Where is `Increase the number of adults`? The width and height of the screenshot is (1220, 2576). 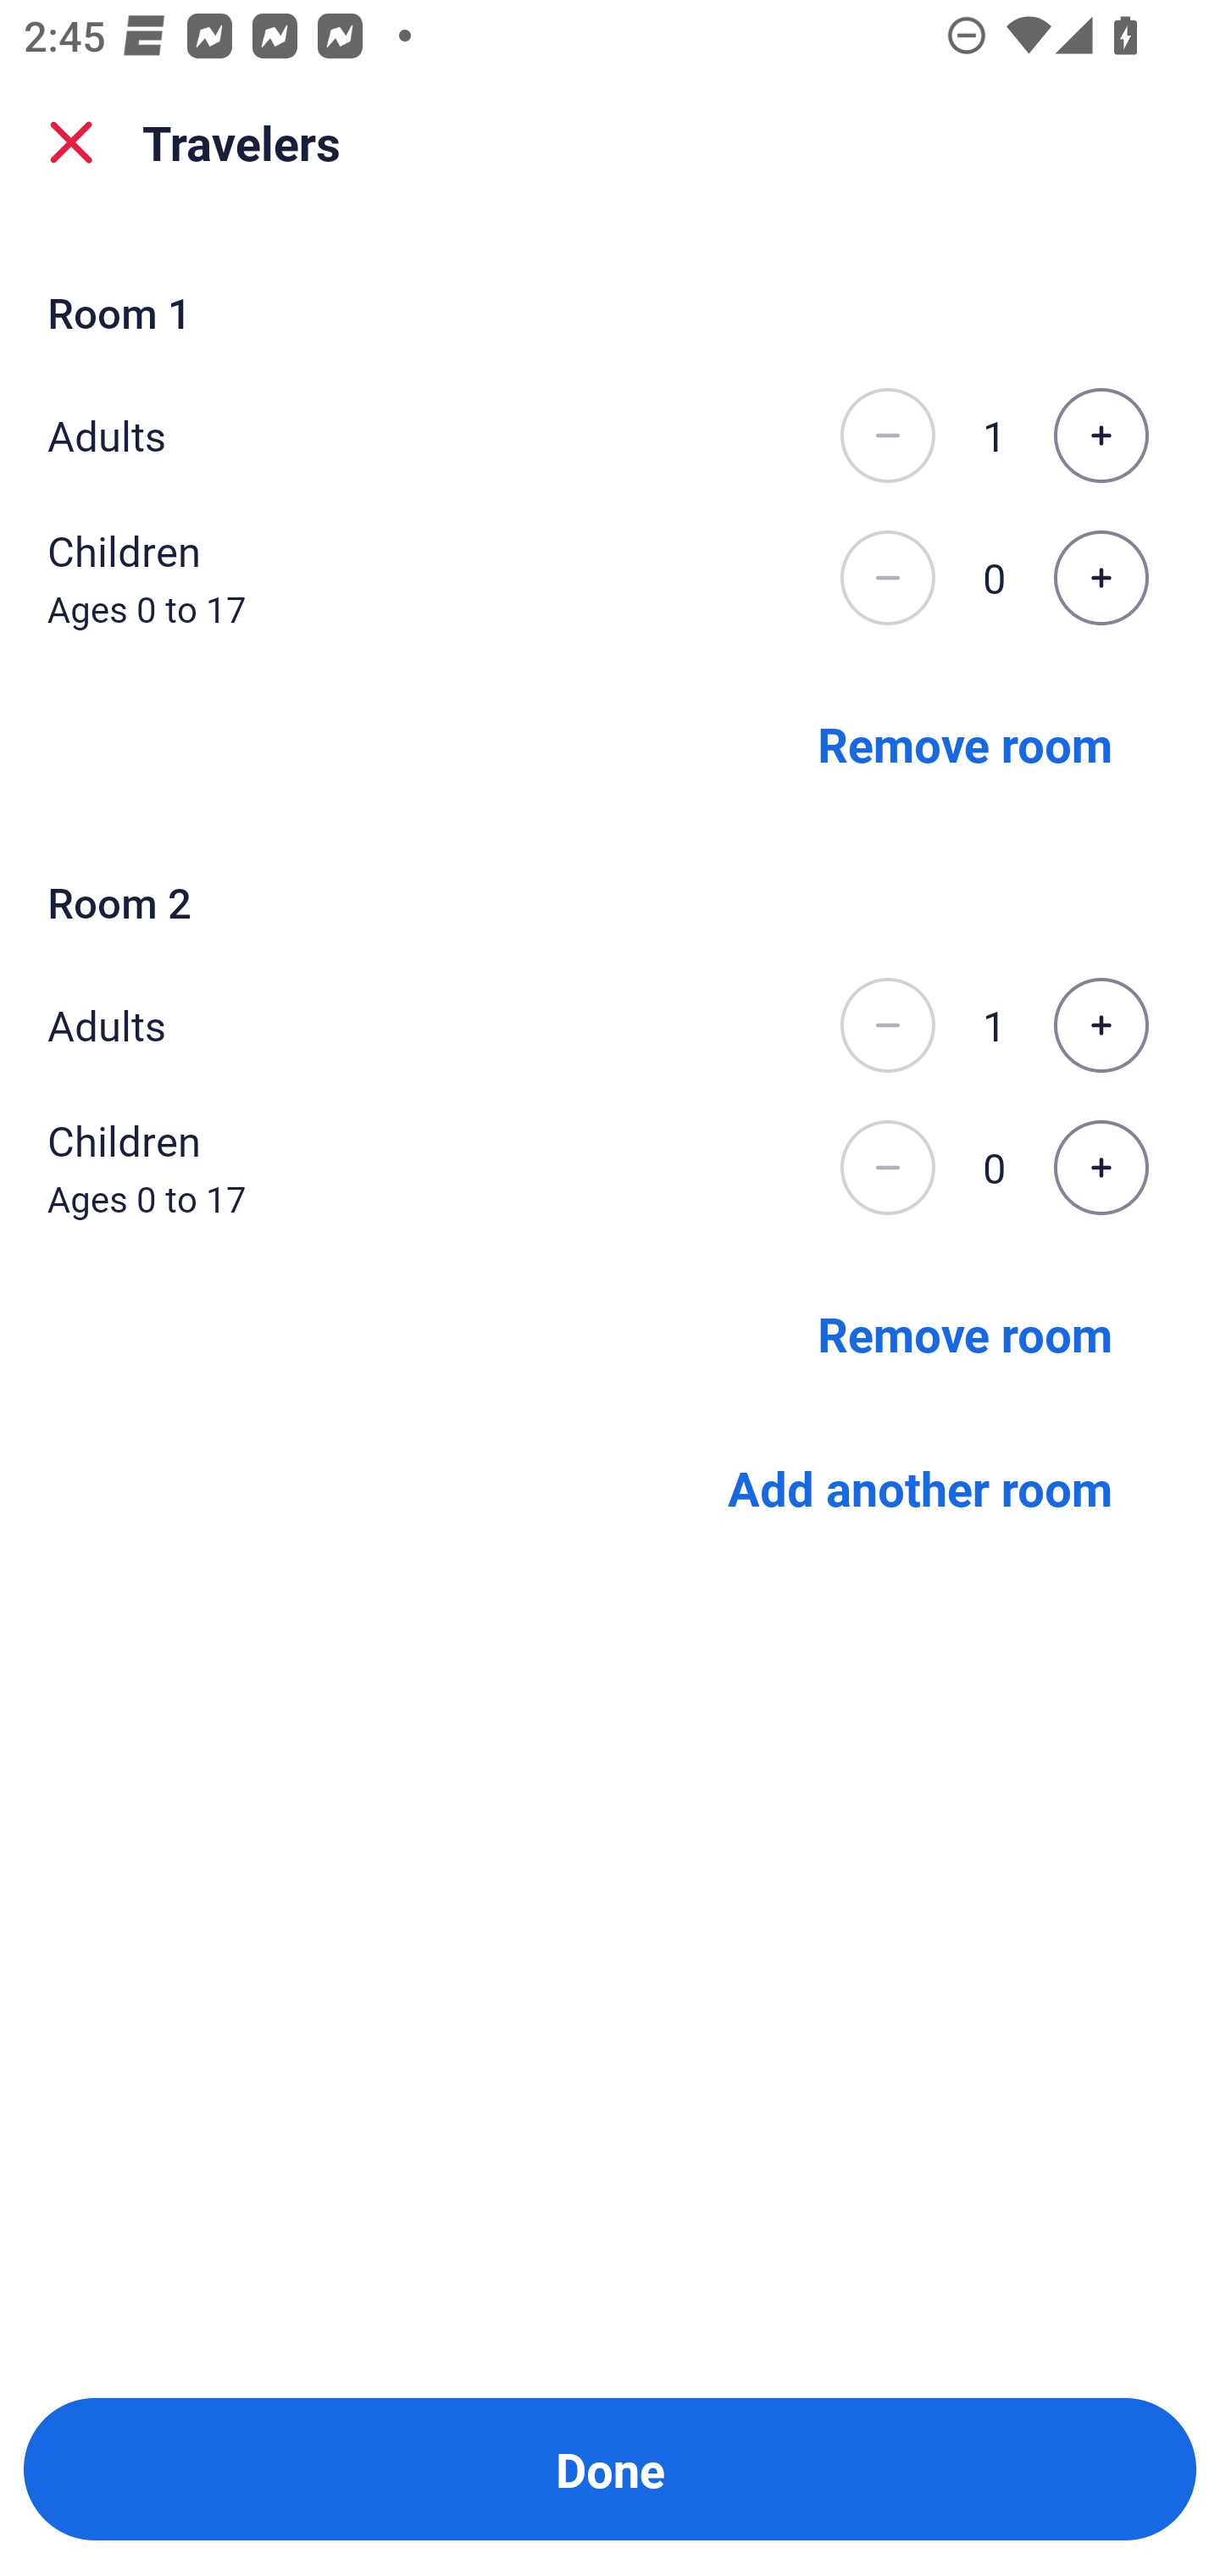
Increase the number of adults is located at coordinates (1101, 1025).